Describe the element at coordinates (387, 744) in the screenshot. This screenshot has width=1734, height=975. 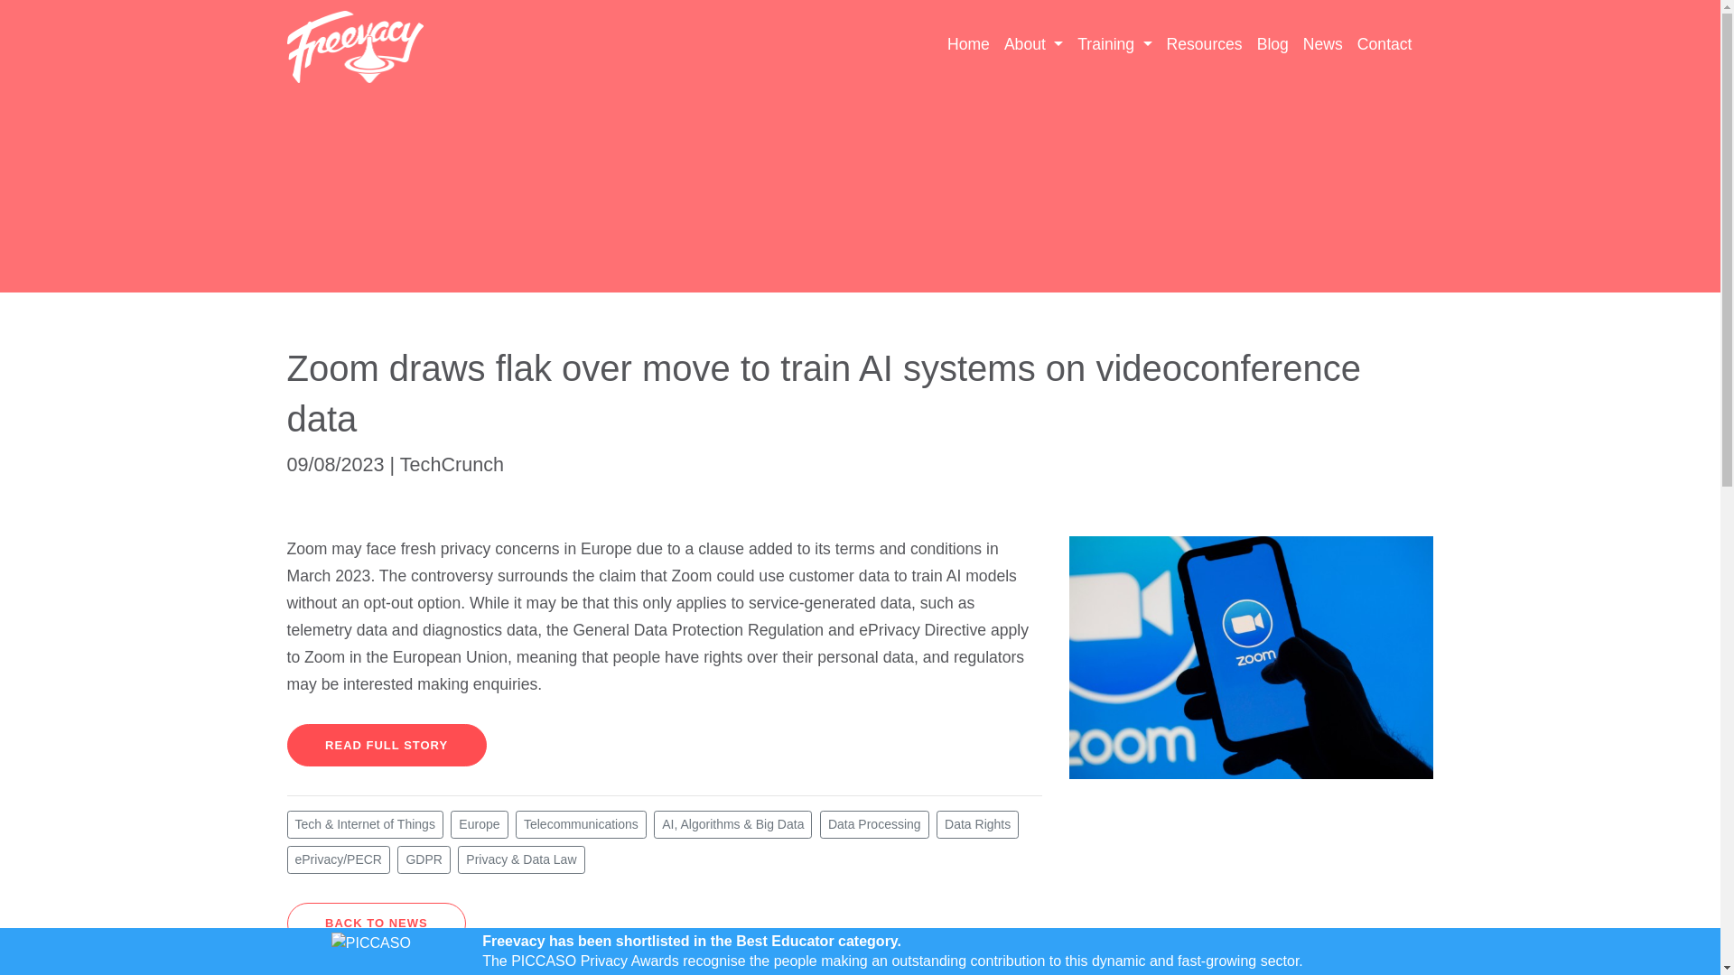
I see `READ FULL STORY` at that location.